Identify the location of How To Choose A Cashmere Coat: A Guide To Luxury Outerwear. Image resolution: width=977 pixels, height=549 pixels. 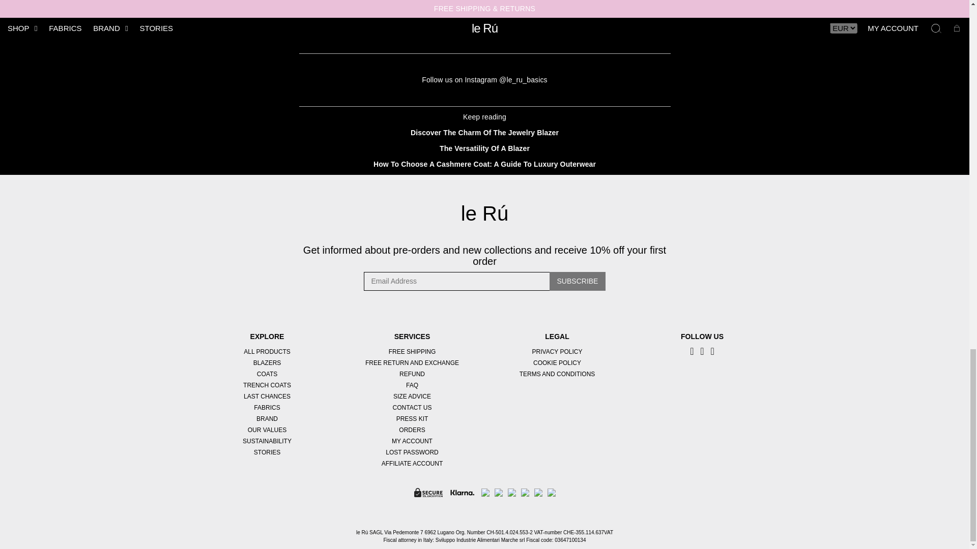
(484, 164).